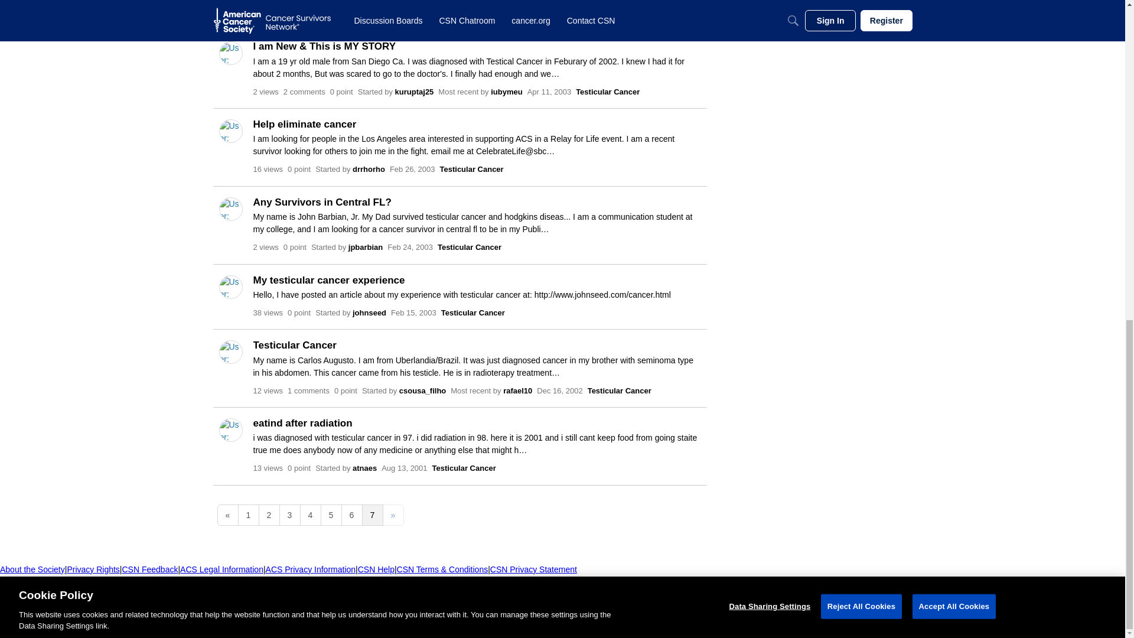 The height and width of the screenshot is (638, 1134). What do you see at coordinates (515, 14) in the screenshot?
I see `iubymeu` at bounding box center [515, 14].